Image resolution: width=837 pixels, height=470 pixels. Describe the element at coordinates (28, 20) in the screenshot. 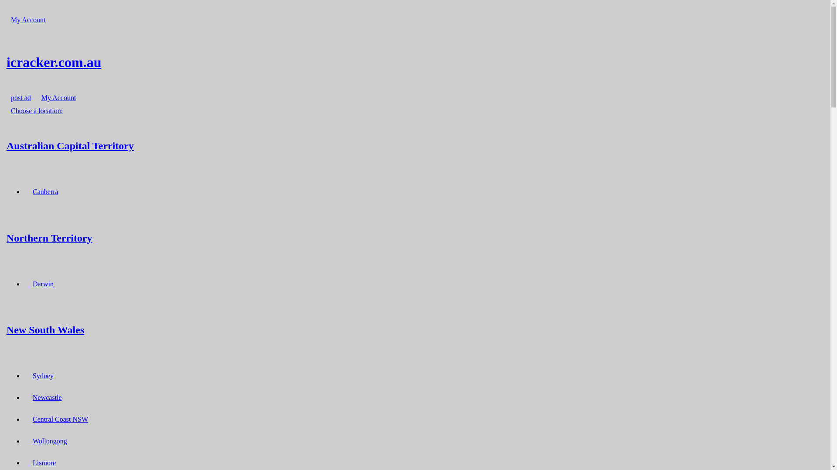

I see `My Account` at that location.